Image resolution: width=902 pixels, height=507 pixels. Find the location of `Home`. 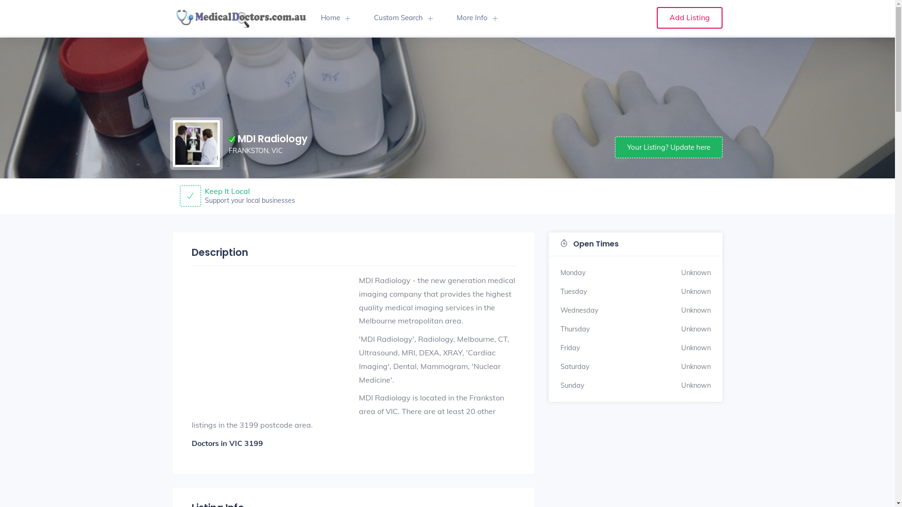

Home is located at coordinates (335, 18).